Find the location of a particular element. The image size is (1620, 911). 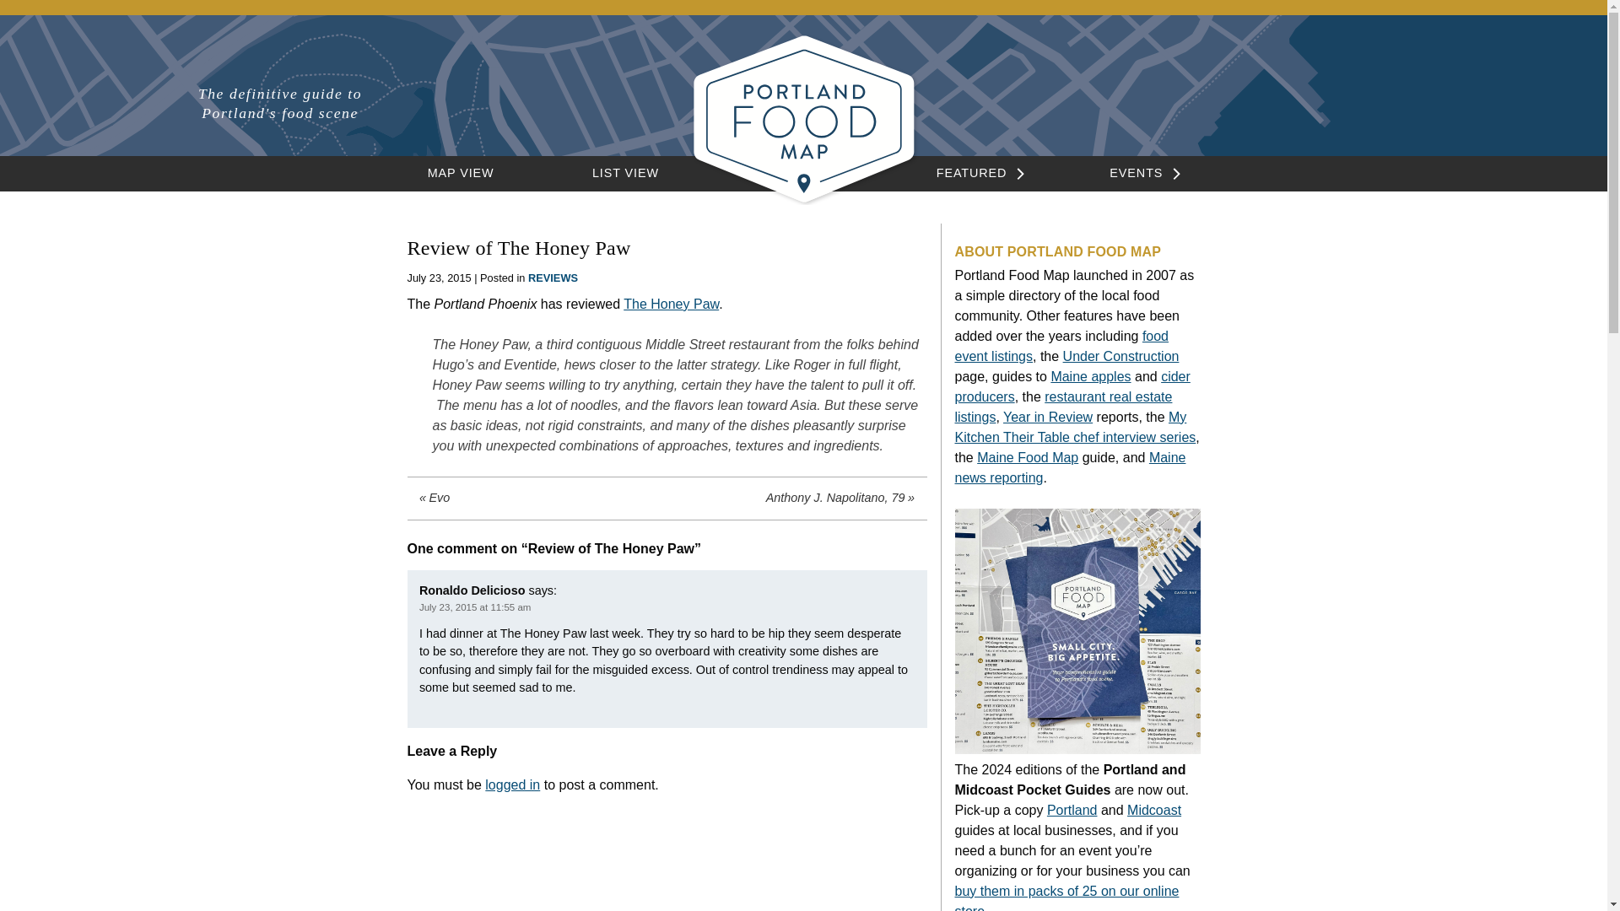

Maine apples is located at coordinates (1090, 376).